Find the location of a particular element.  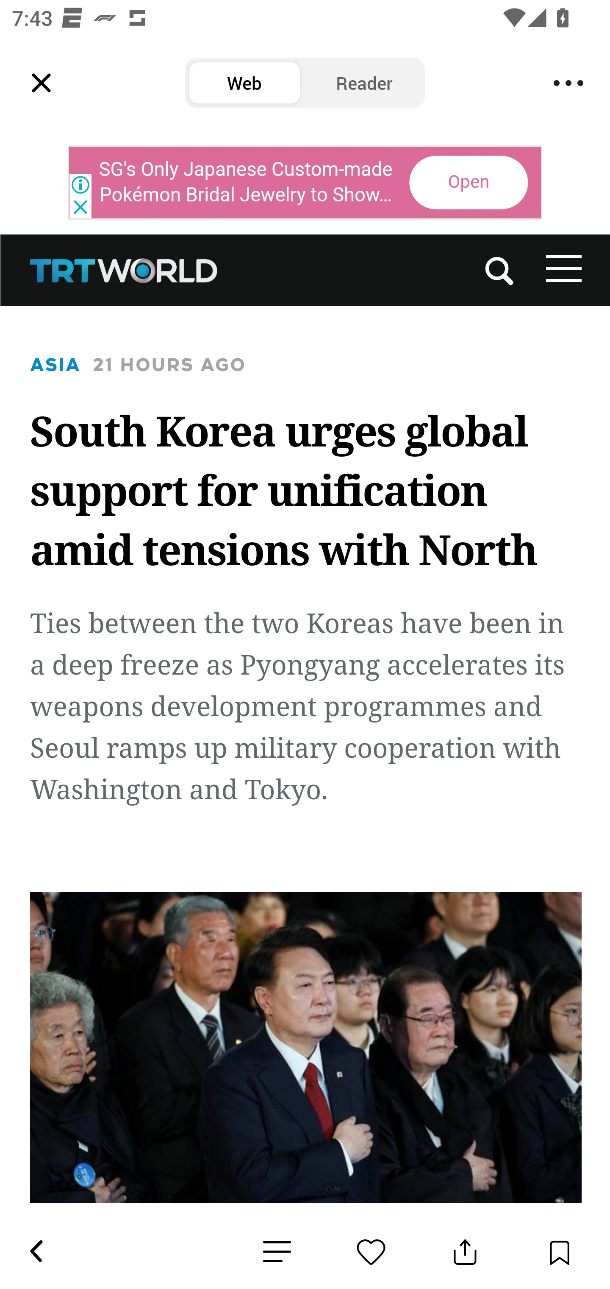

ASIA is located at coordinates (55, 365).